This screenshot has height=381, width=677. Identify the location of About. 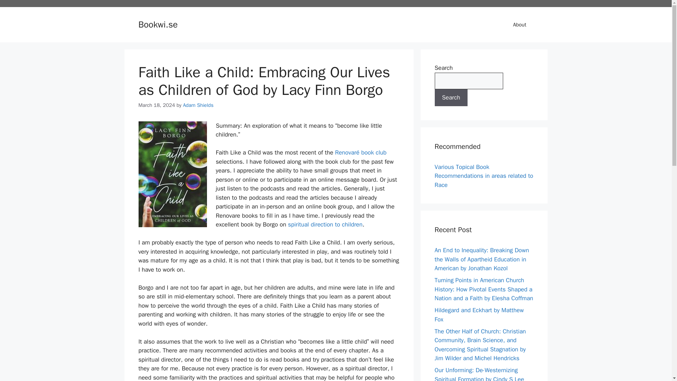
(519, 25).